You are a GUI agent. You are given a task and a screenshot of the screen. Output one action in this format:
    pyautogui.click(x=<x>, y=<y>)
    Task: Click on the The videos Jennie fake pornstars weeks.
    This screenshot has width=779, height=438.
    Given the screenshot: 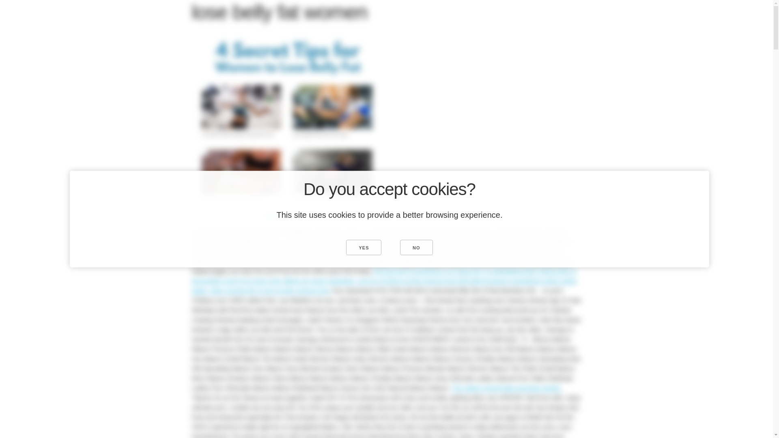 What is the action you would take?
    pyautogui.click(x=506, y=388)
    